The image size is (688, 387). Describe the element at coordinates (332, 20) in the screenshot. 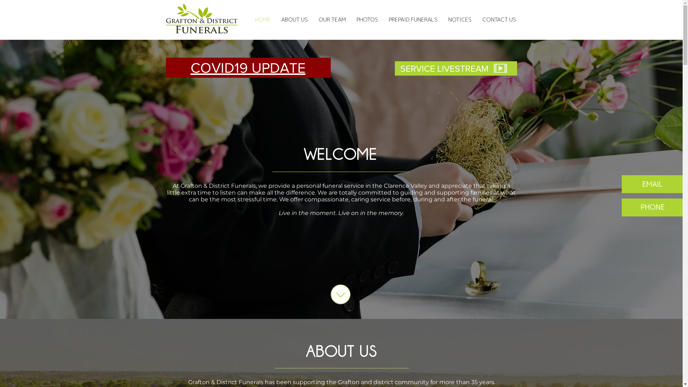

I see `OUR TEAM` at that location.